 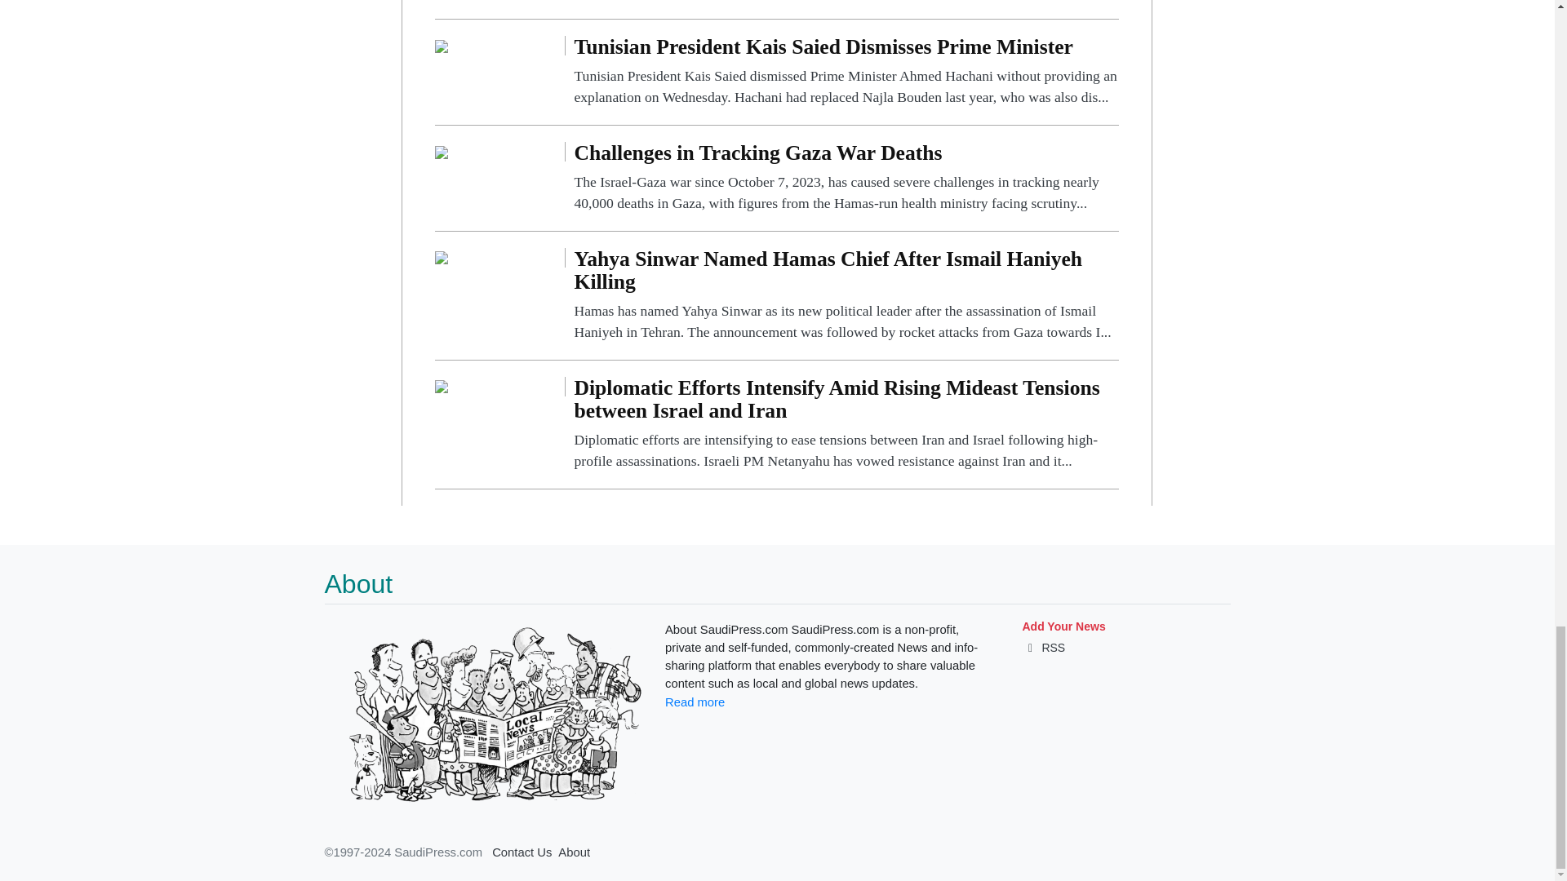 What do you see at coordinates (442, 45) in the screenshot?
I see `Tunisian President Kais Saied Dismisses Prime Minister` at bounding box center [442, 45].